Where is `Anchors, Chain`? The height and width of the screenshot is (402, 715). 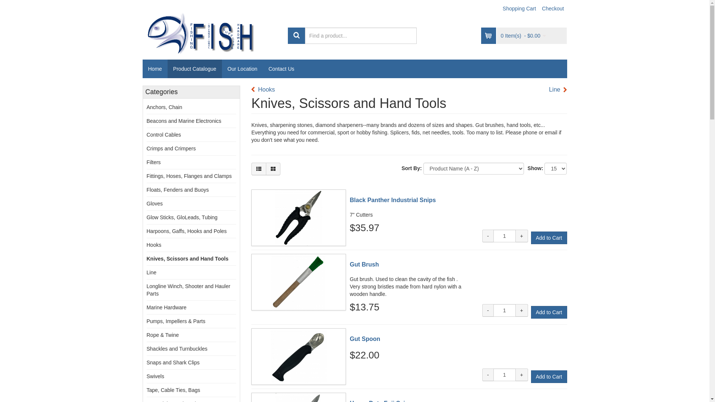 Anchors, Chain is located at coordinates (165, 107).